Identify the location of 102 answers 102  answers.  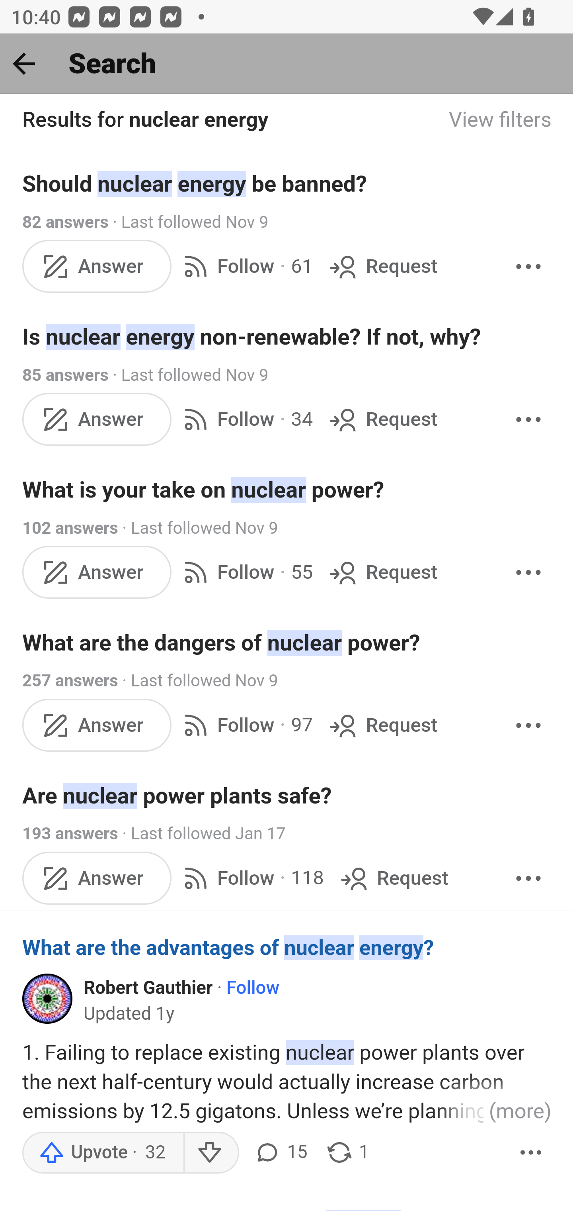
(70, 528).